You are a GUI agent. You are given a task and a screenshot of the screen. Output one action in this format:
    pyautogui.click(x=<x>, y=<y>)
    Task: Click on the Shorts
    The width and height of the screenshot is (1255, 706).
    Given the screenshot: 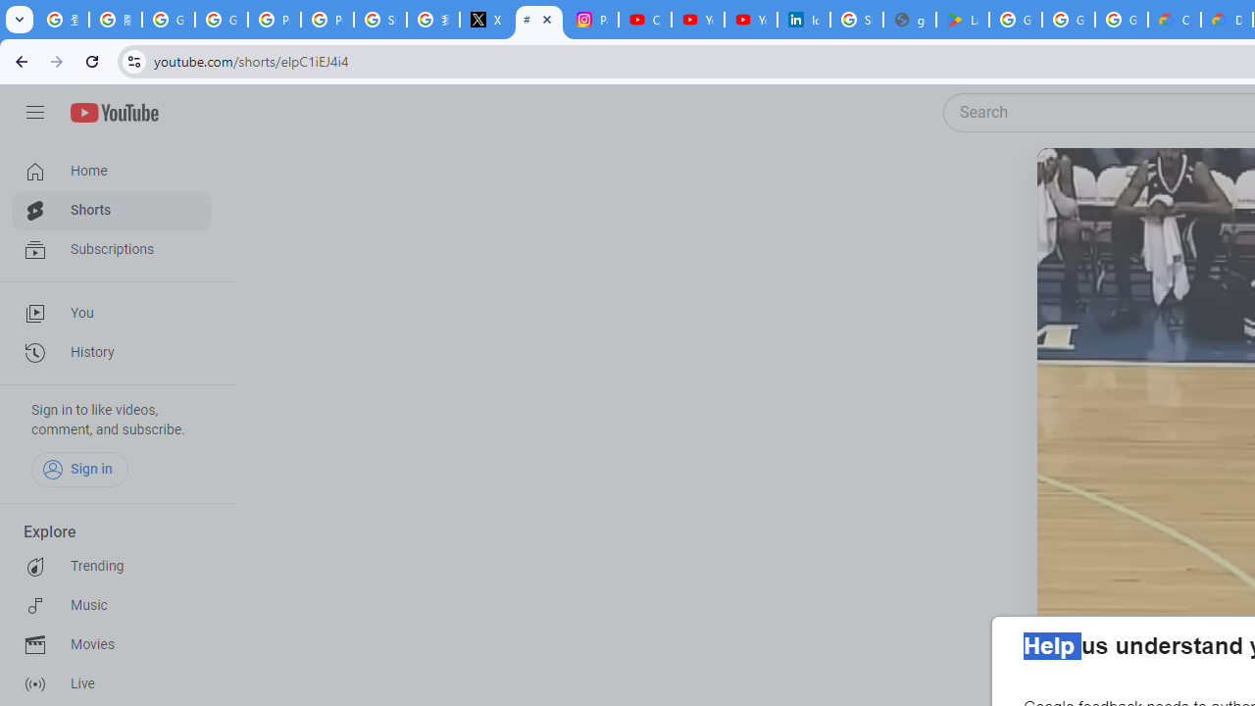 What is the action you would take?
    pyautogui.click(x=112, y=210)
    